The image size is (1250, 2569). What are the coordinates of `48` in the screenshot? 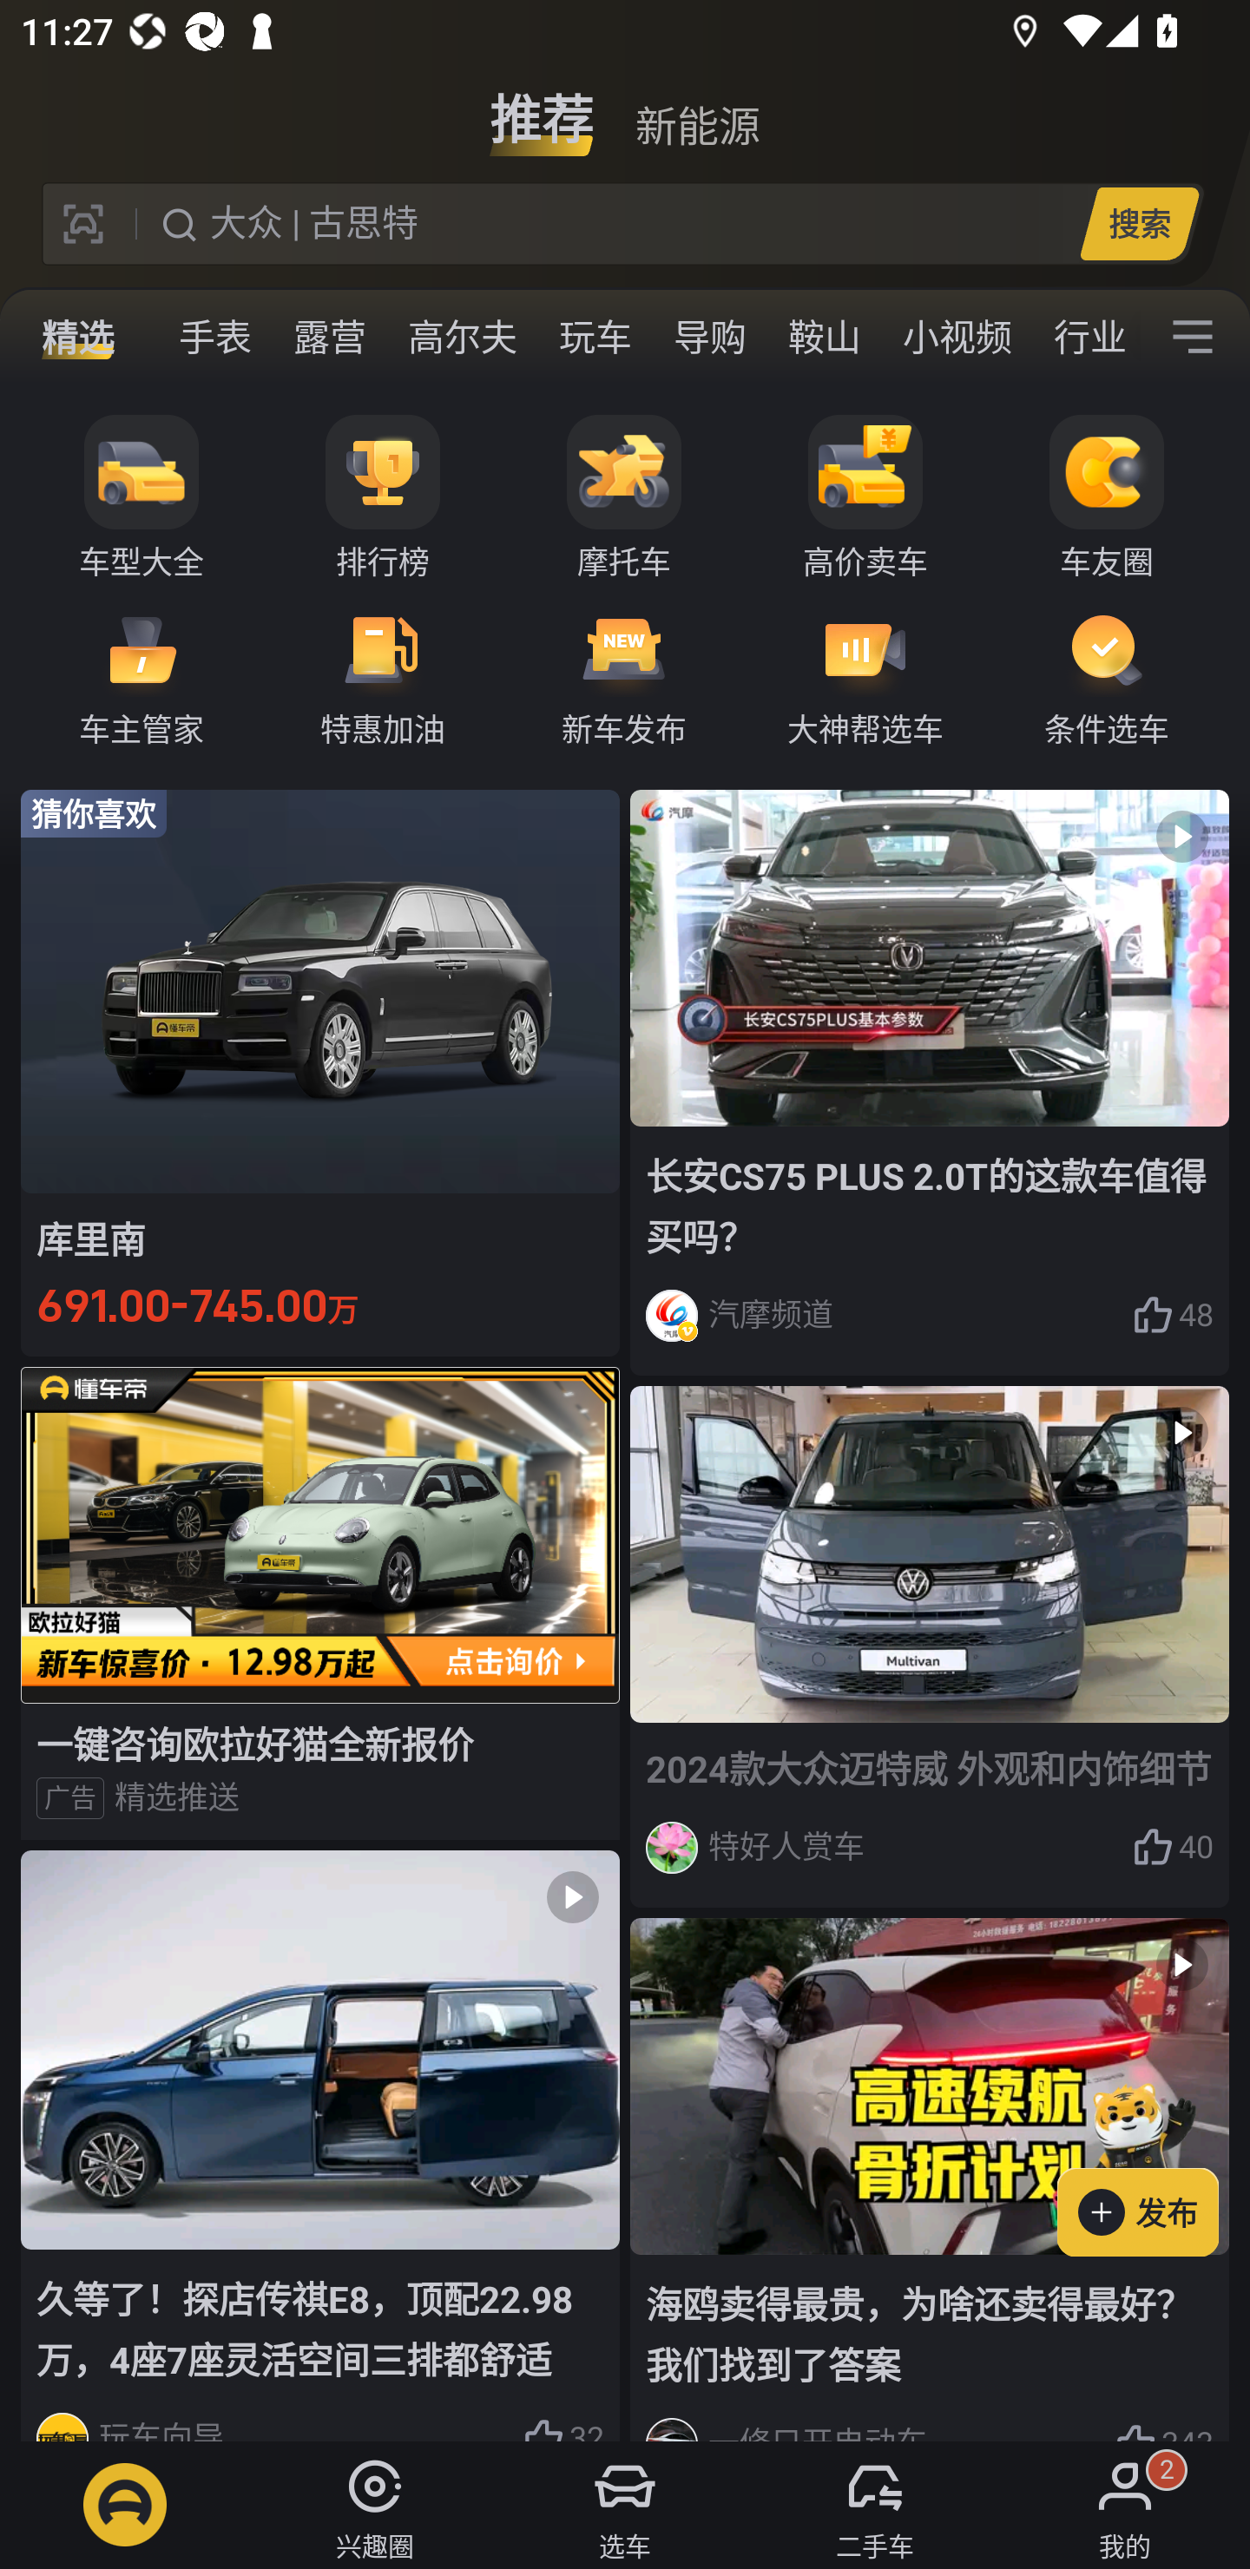 It's located at (1173, 1315).